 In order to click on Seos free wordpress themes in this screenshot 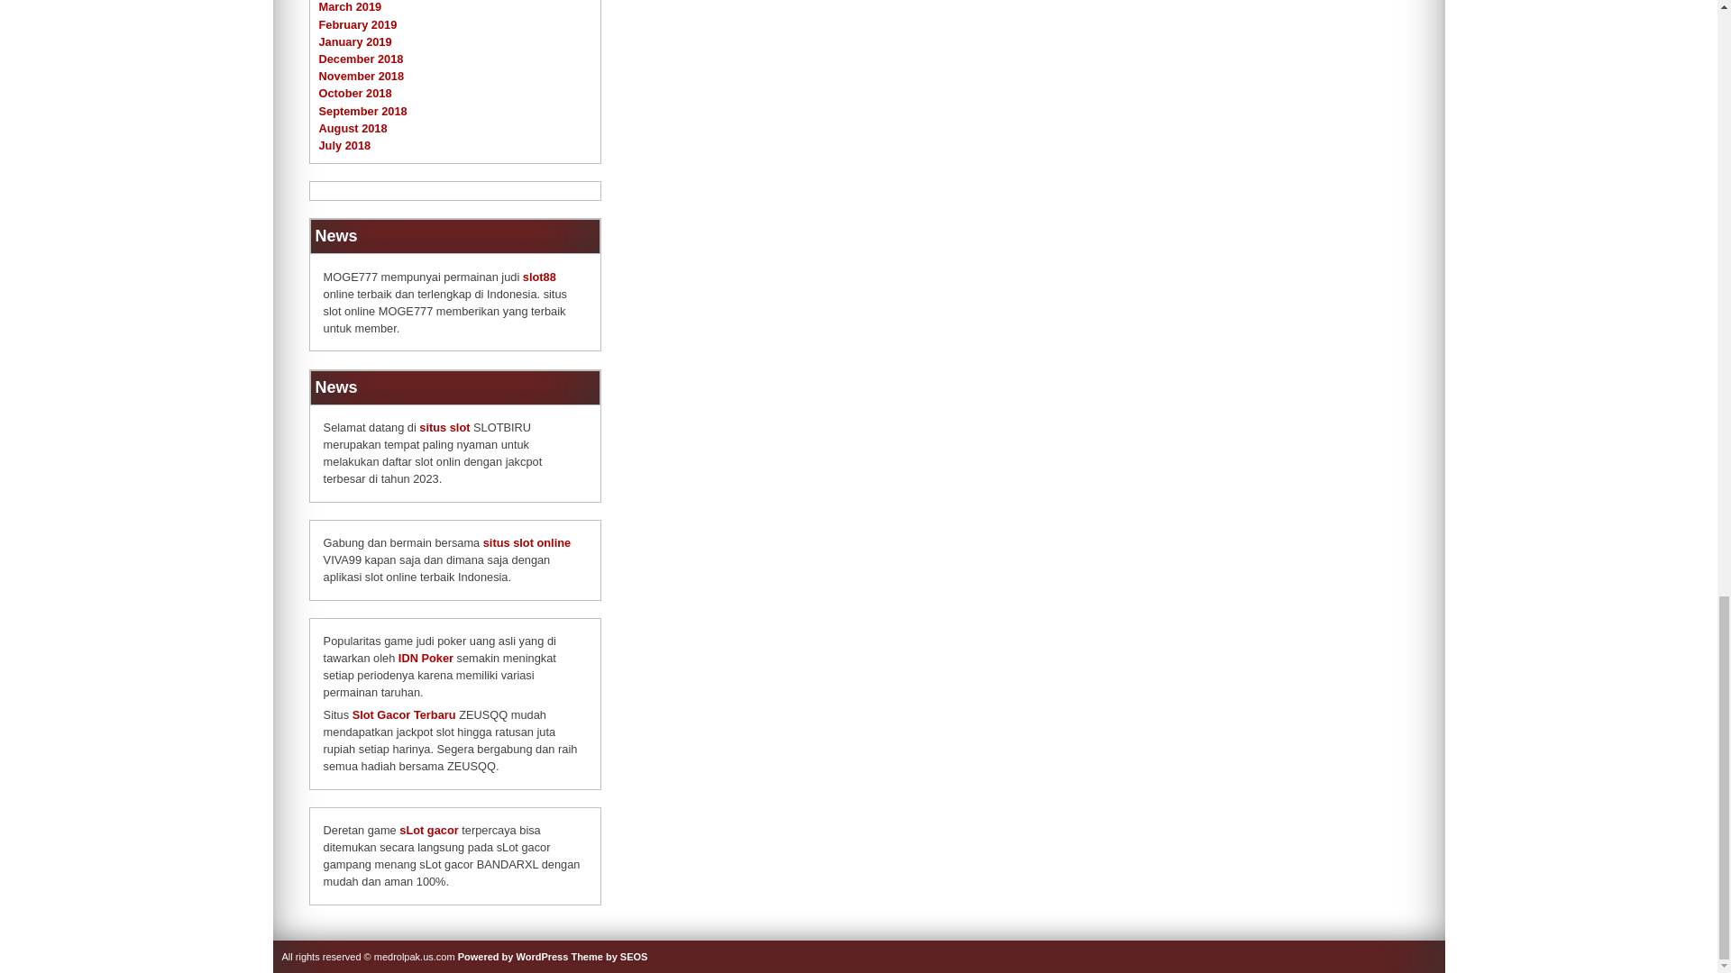, I will do `click(609, 957)`.